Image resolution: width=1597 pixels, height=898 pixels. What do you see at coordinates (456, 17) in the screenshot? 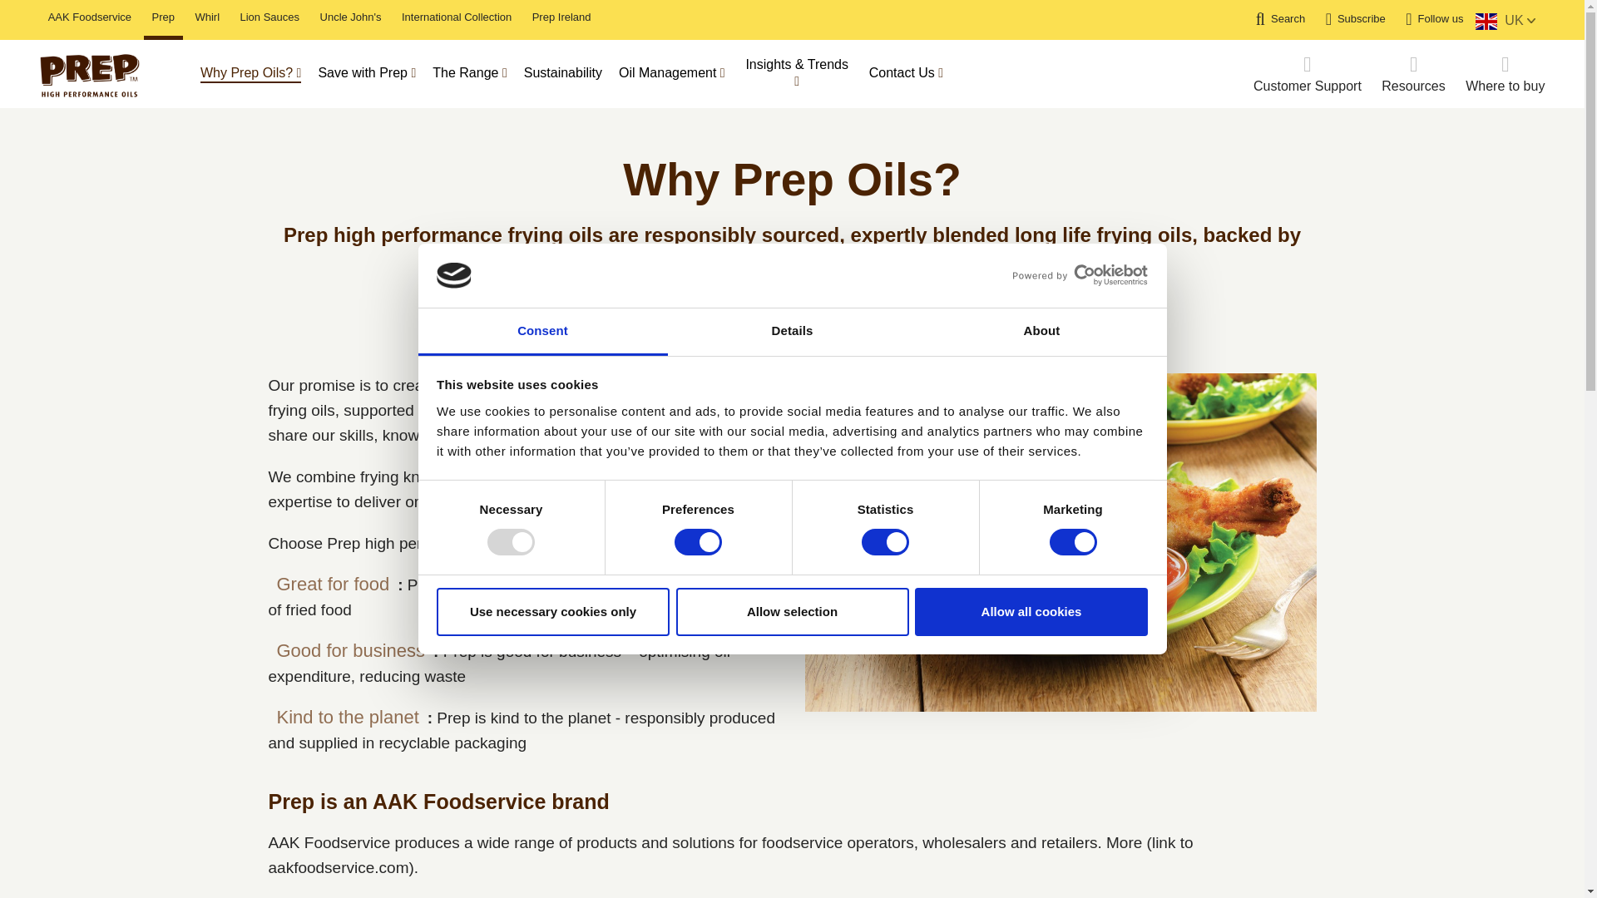
I see `International Collection` at bounding box center [456, 17].